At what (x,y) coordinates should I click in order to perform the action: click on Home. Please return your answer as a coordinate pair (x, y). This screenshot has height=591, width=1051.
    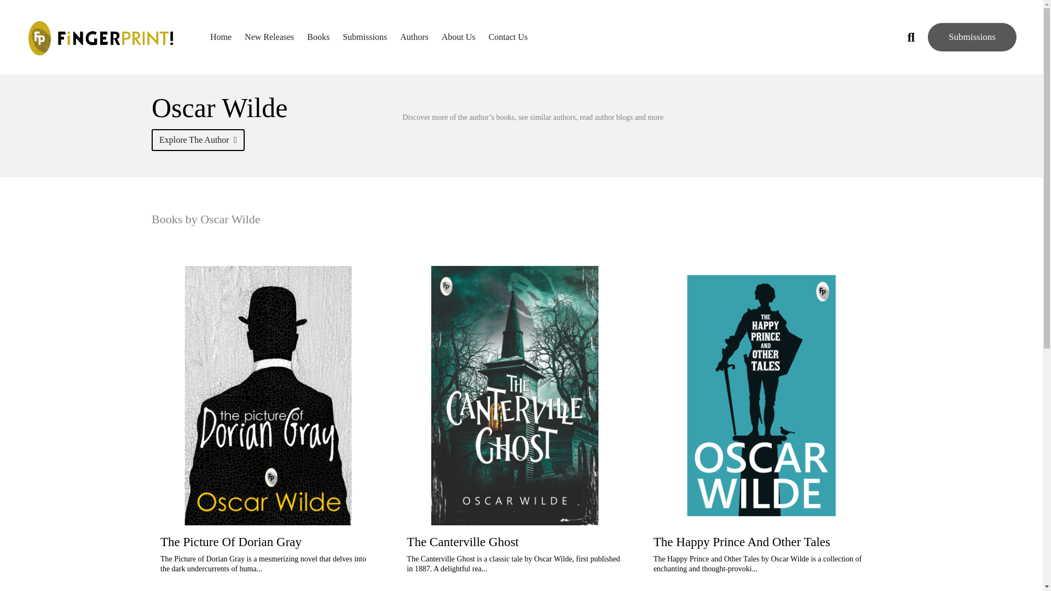
    Looking at the image, I should click on (221, 37).